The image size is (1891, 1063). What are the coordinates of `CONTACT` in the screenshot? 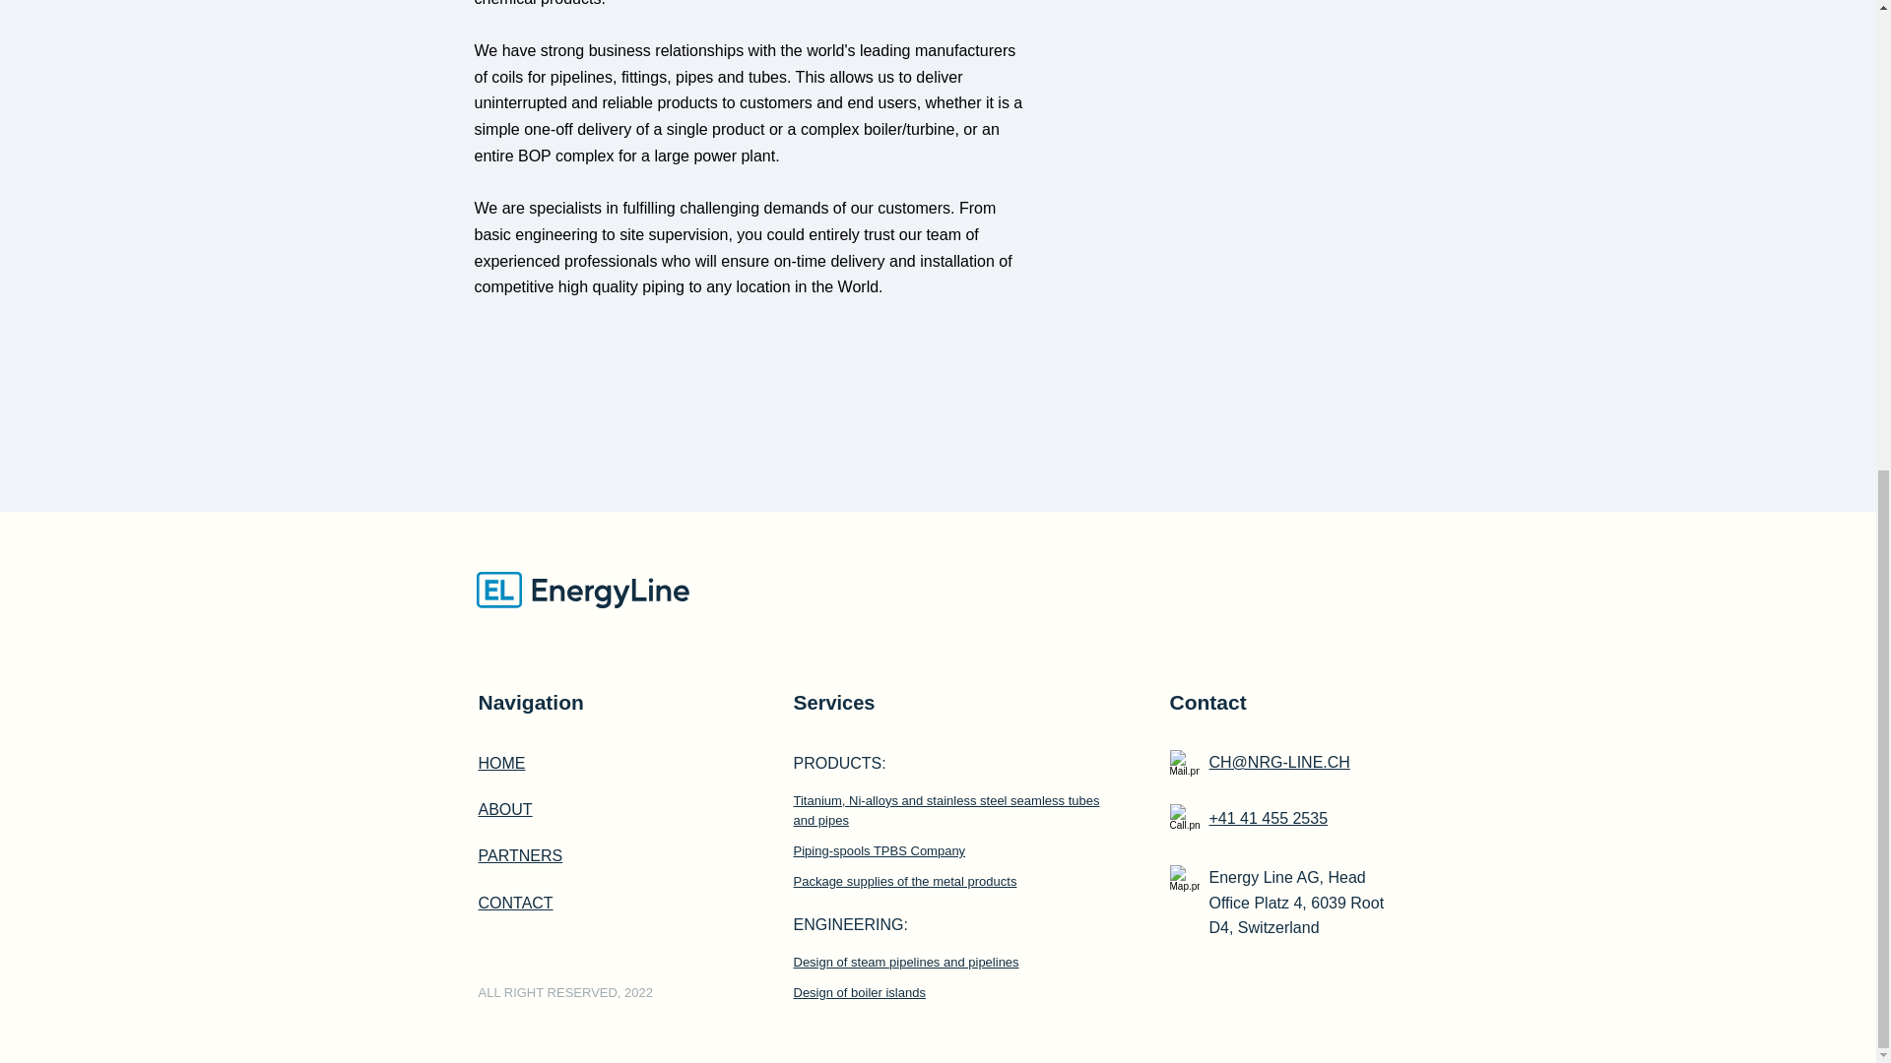 It's located at (516, 903).